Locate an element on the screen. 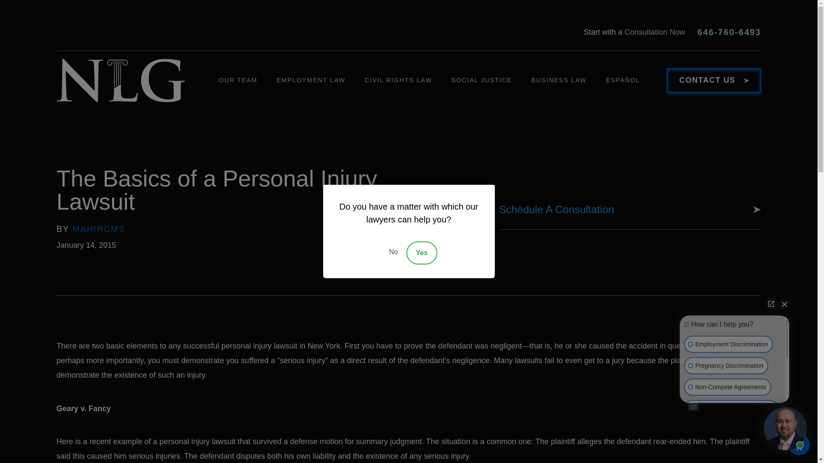 This screenshot has width=824, height=463. Open the accessibility options menu is located at coordinates (799, 444).